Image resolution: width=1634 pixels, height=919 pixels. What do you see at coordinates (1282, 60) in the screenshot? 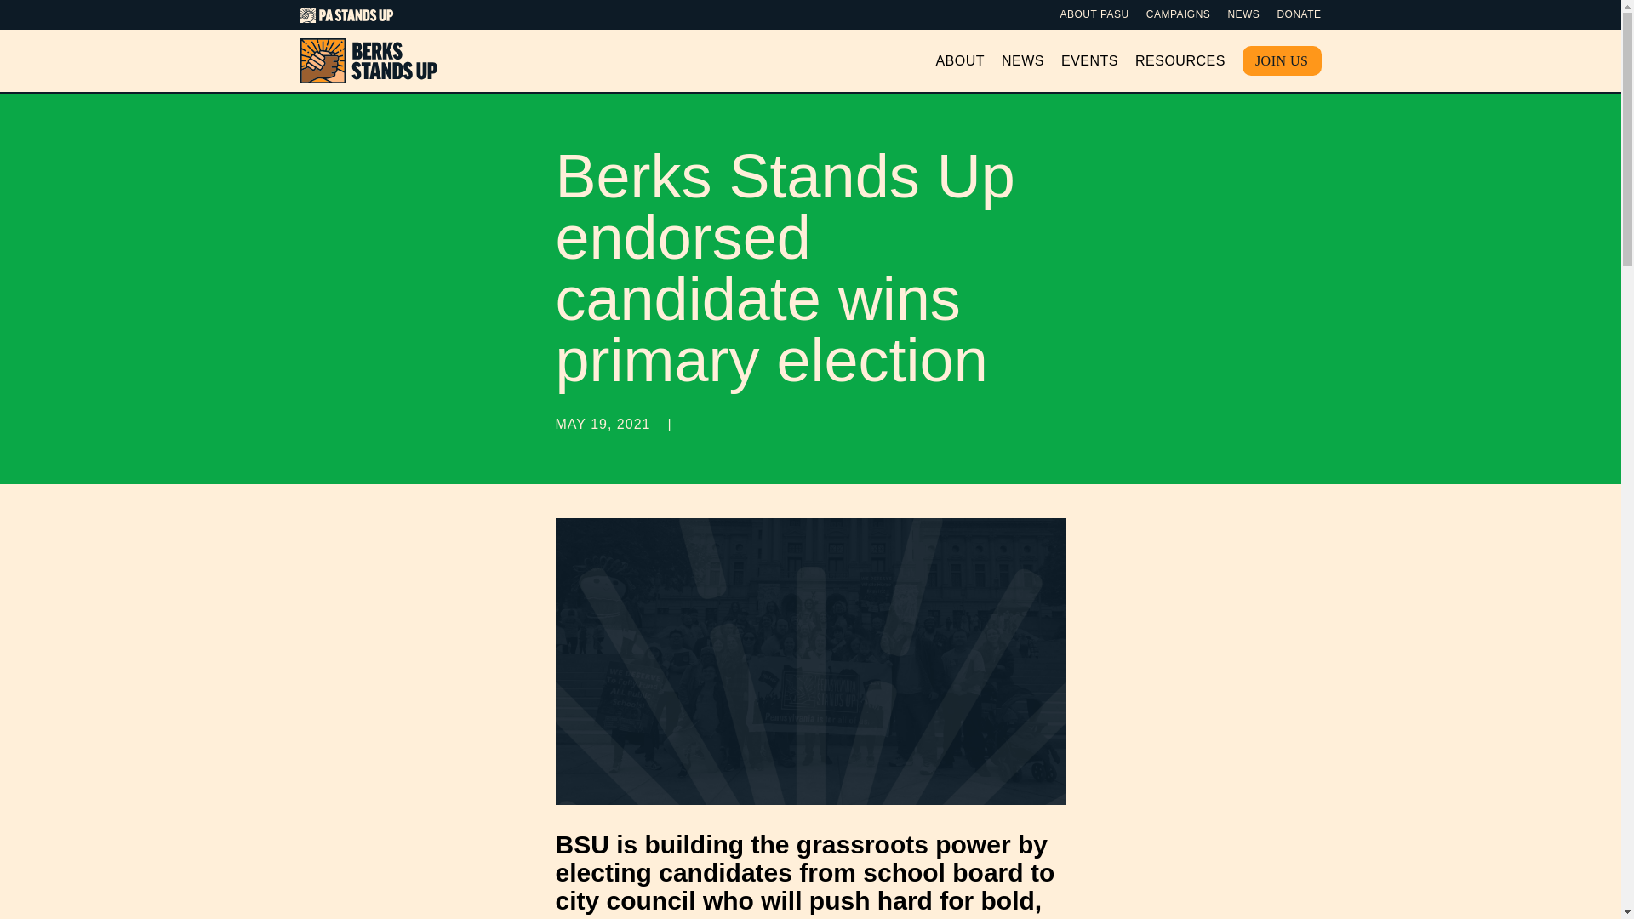
I see `JOIN US` at bounding box center [1282, 60].